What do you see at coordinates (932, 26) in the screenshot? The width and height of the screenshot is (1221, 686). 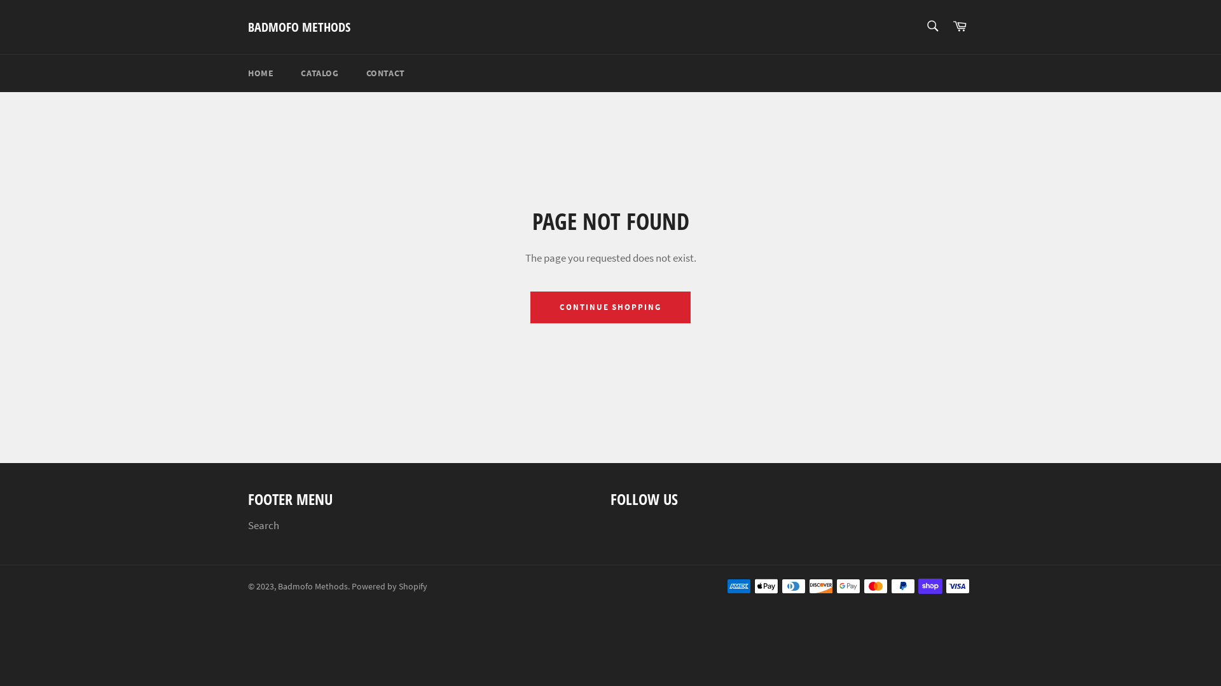 I see `Search` at bounding box center [932, 26].